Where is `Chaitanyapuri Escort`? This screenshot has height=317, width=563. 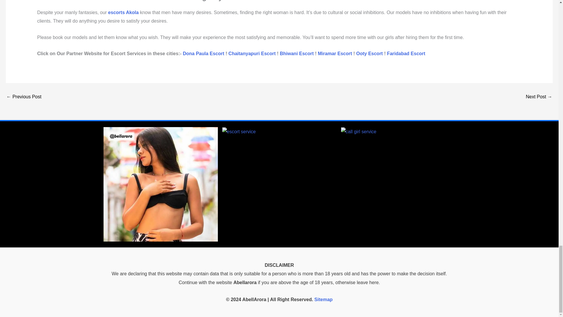 Chaitanyapuri Escort is located at coordinates (252, 53).